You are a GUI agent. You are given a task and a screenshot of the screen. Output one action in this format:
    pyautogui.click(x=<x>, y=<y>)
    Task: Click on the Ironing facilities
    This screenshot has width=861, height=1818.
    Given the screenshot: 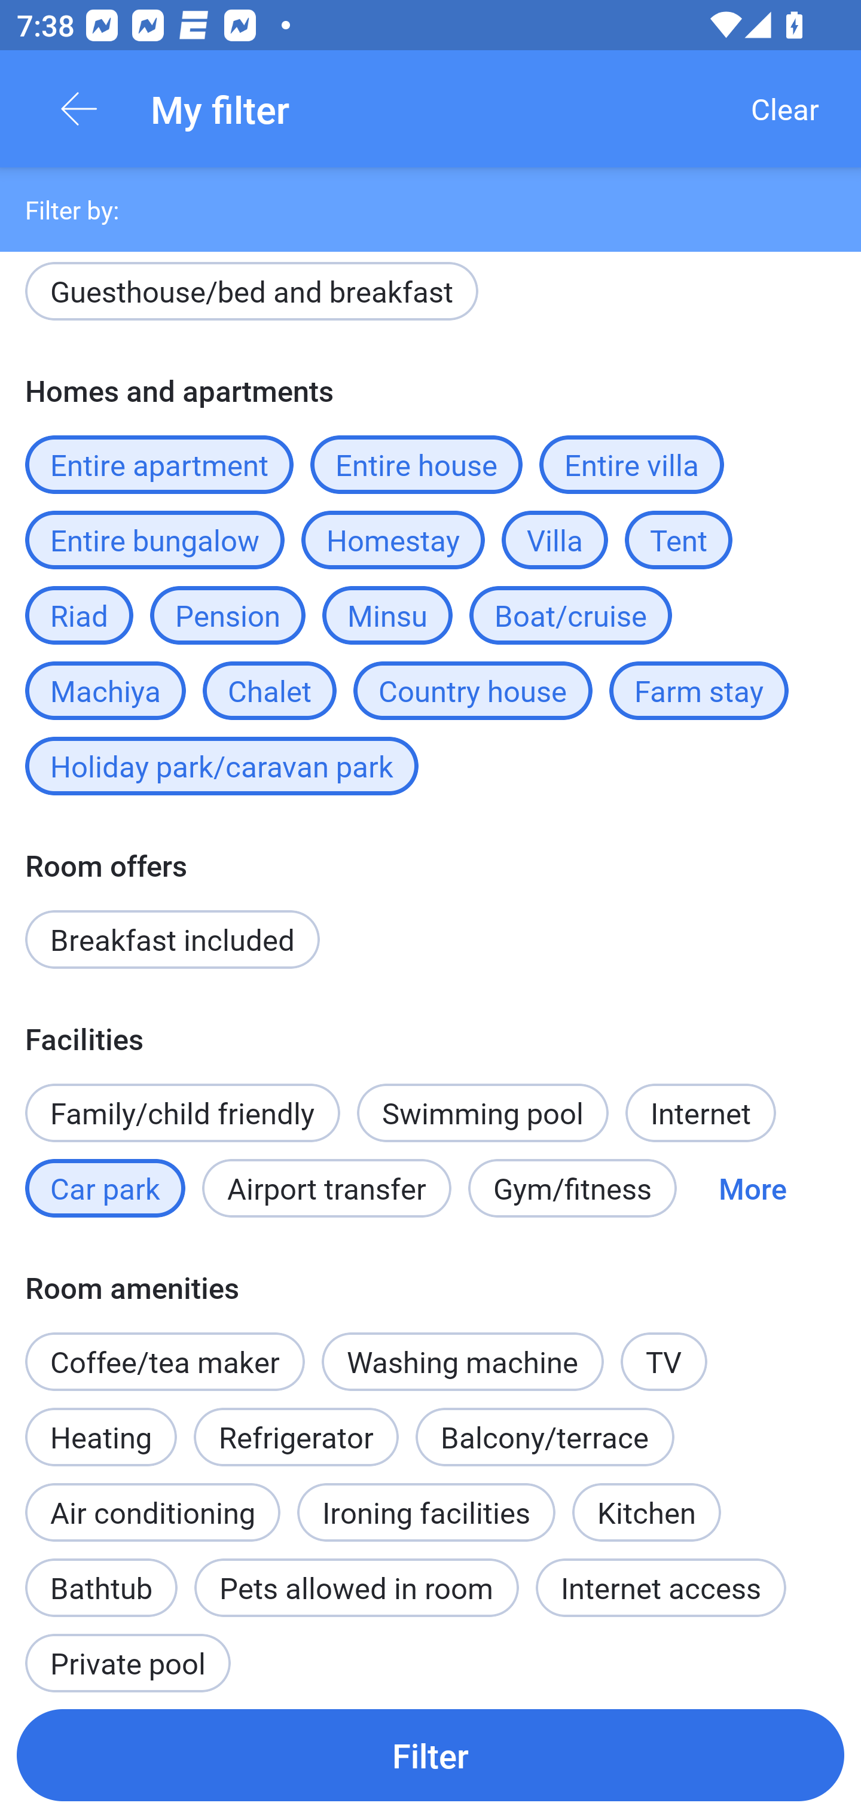 What is the action you would take?
    pyautogui.click(x=426, y=1512)
    